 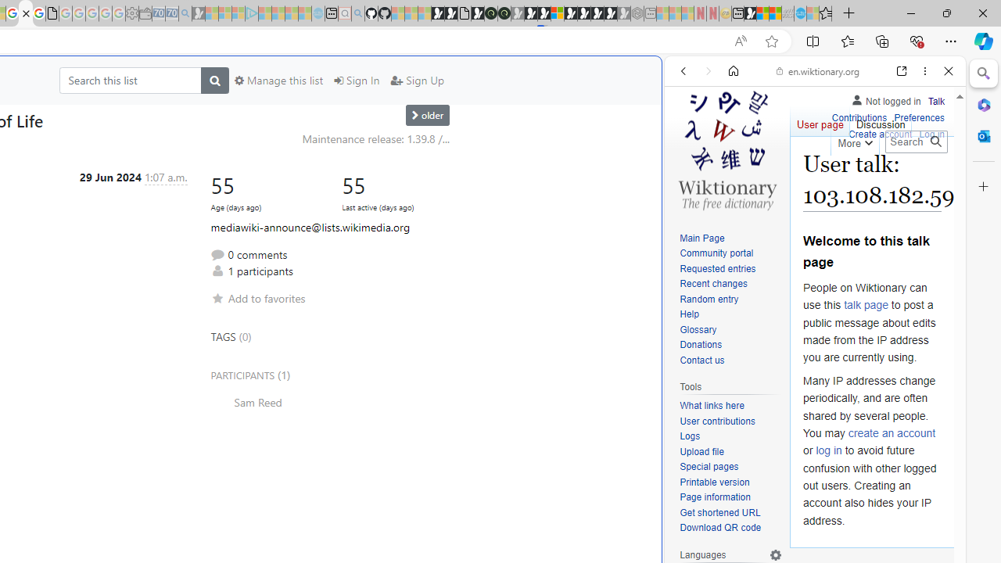 What do you see at coordinates (730, 482) in the screenshot?
I see `Printable version` at bounding box center [730, 482].